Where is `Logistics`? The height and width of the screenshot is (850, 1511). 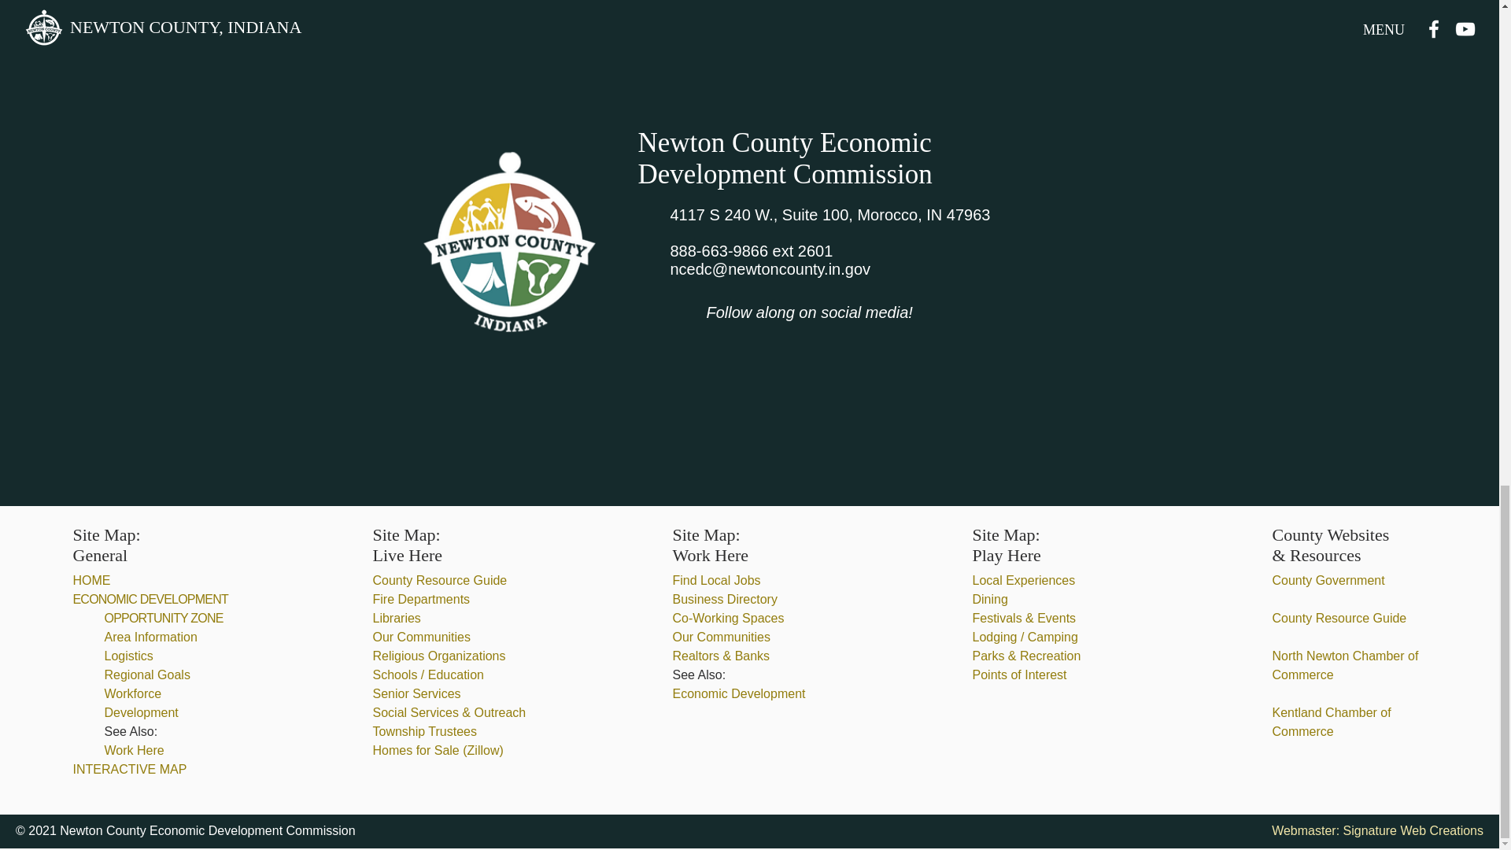
Logistics is located at coordinates (127, 656).